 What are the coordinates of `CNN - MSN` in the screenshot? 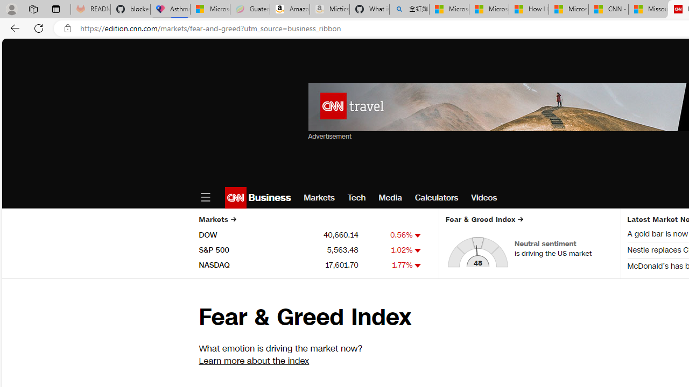 It's located at (608, 10).